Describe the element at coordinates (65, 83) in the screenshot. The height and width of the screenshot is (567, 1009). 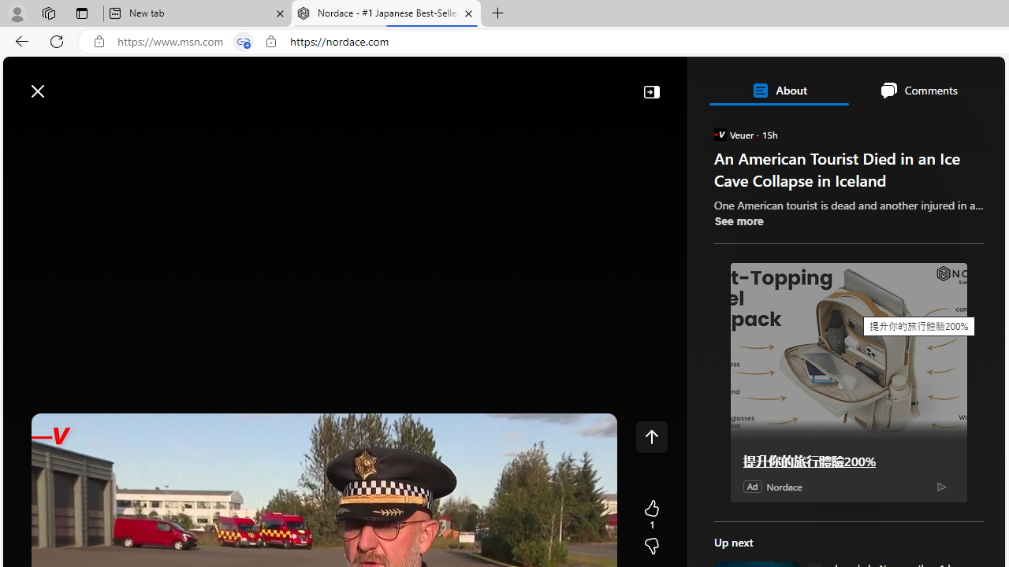
I see `Skip to footer` at that location.